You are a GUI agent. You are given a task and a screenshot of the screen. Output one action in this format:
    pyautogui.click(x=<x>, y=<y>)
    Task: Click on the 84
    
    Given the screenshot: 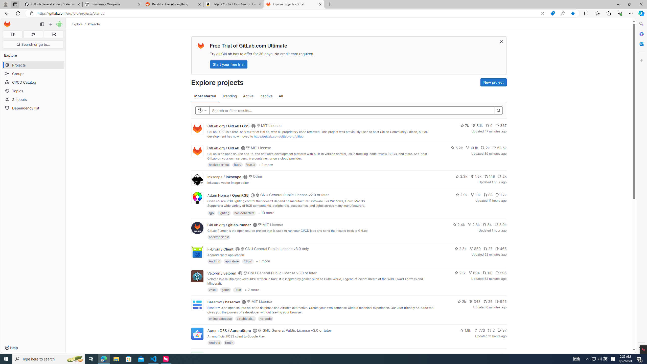 What is the action you would take?
    pyautogui.click(x=487, y=224)
    